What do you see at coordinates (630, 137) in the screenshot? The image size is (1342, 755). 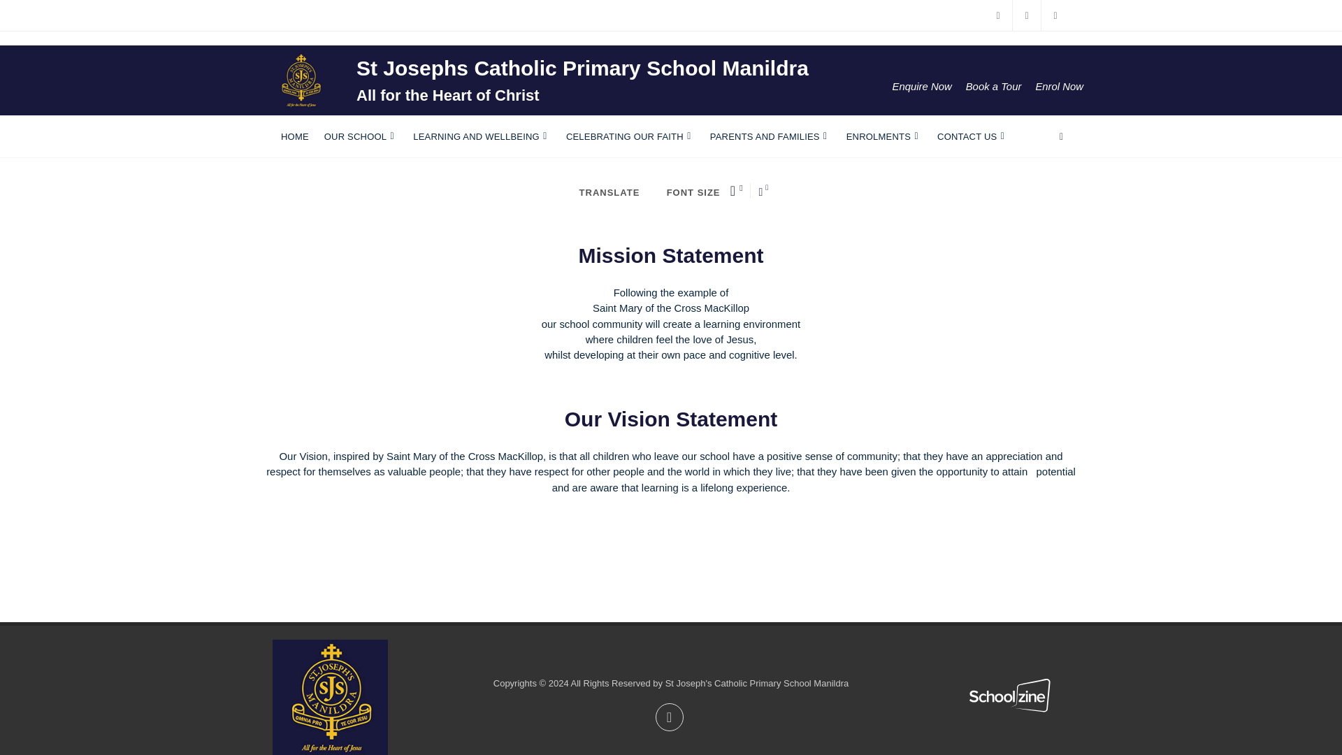 I see `Celebrating our Faith` at bounding box center [630, 137].